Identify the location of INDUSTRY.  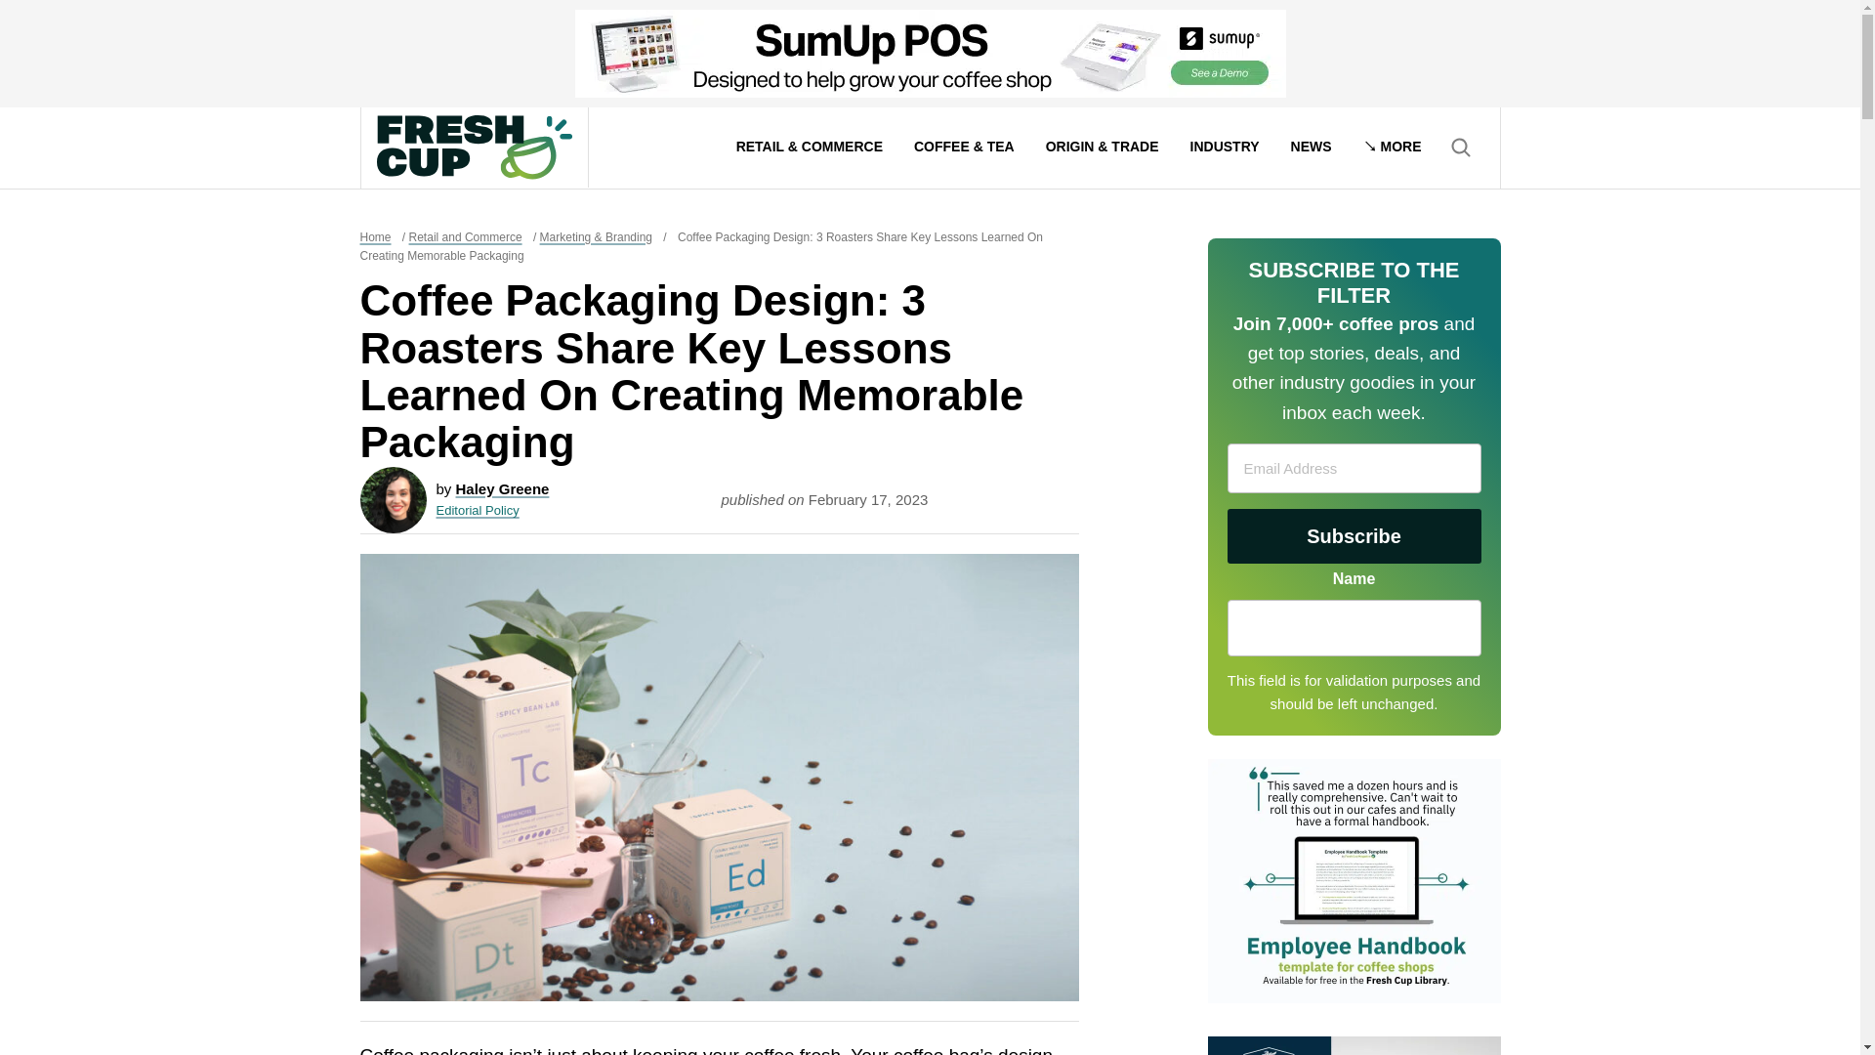
(1225, 148).